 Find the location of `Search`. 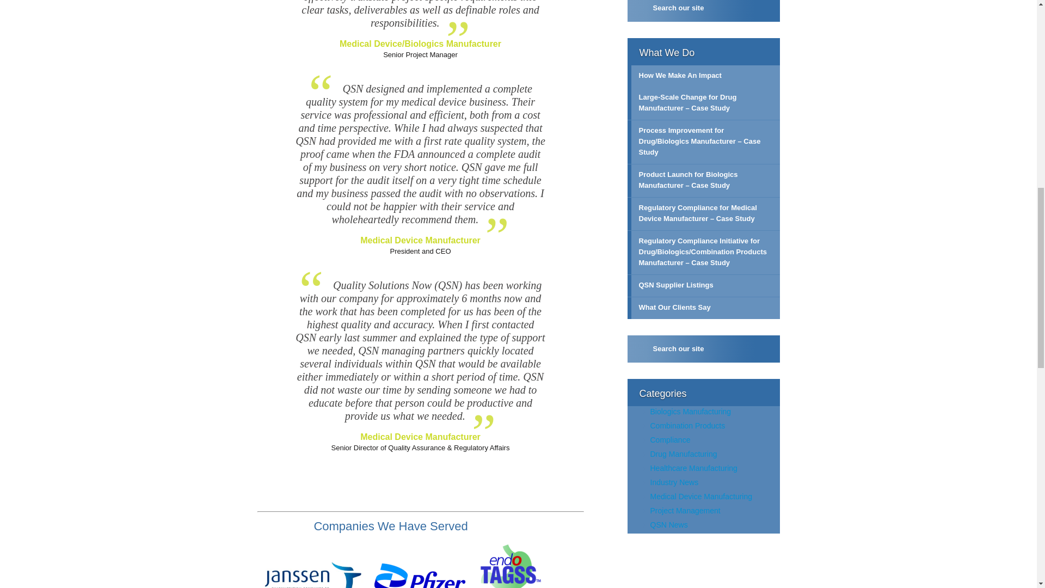

Search is located at coordinates (766, 348).